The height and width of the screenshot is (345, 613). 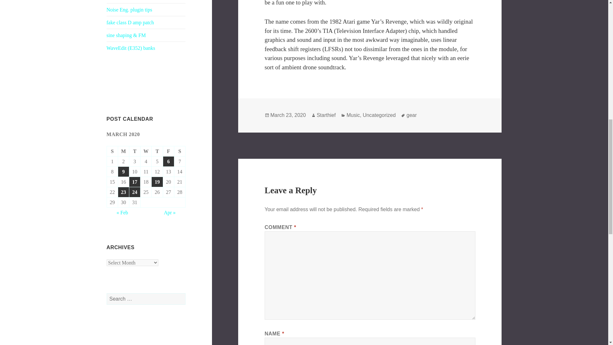 What do you see at coordinates (130, 22) in the screenshot?
I see `fake class D amp patch` at bounding box center [130, 22].